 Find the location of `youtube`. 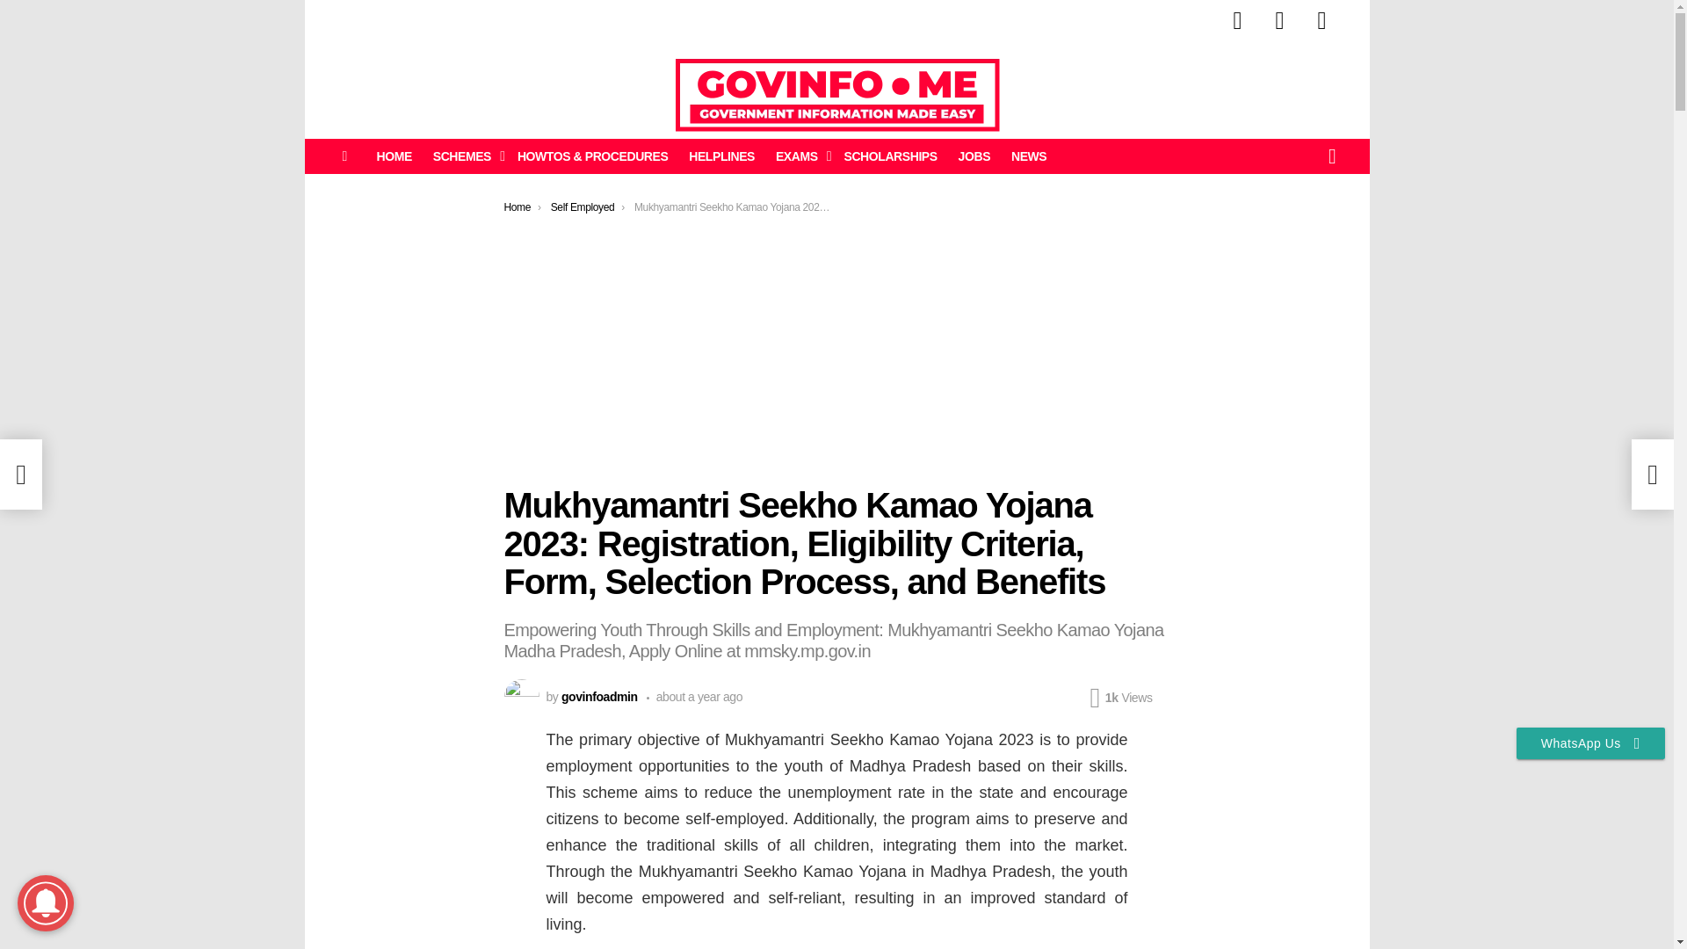

youtube is located at coordinates (1321, 21).